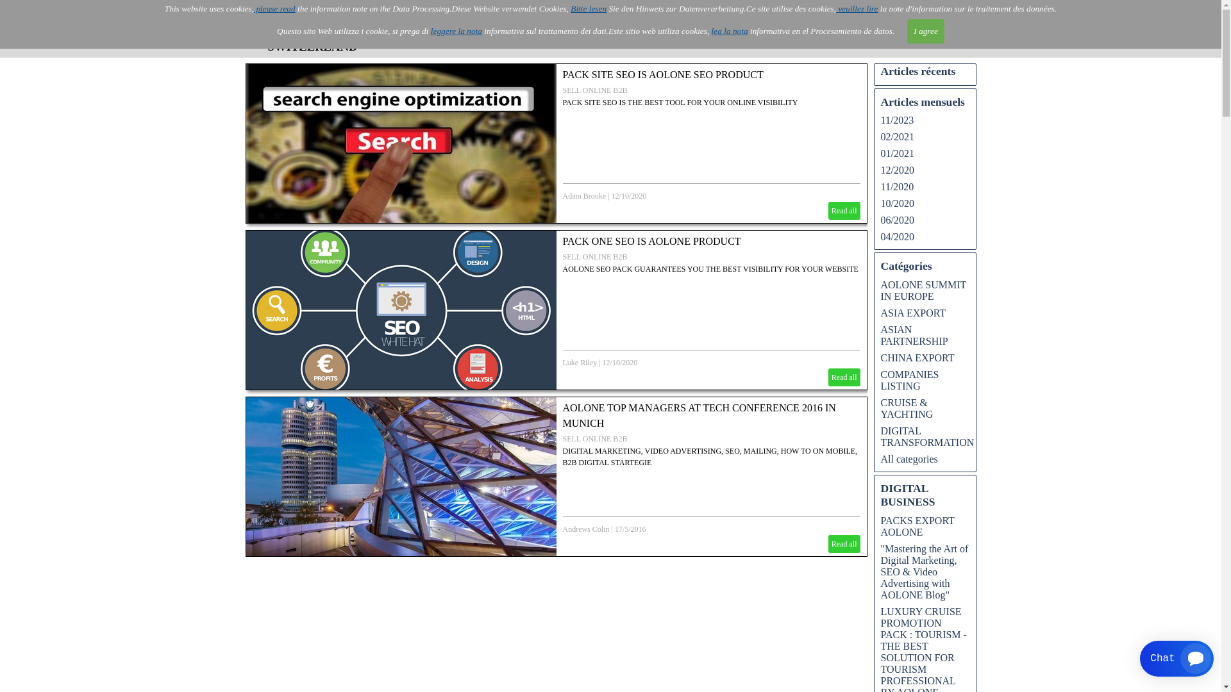 Image resolution: width=1231 pixels, height=692 pixels. I want to click on Adam Brooke, so click(585, 196).